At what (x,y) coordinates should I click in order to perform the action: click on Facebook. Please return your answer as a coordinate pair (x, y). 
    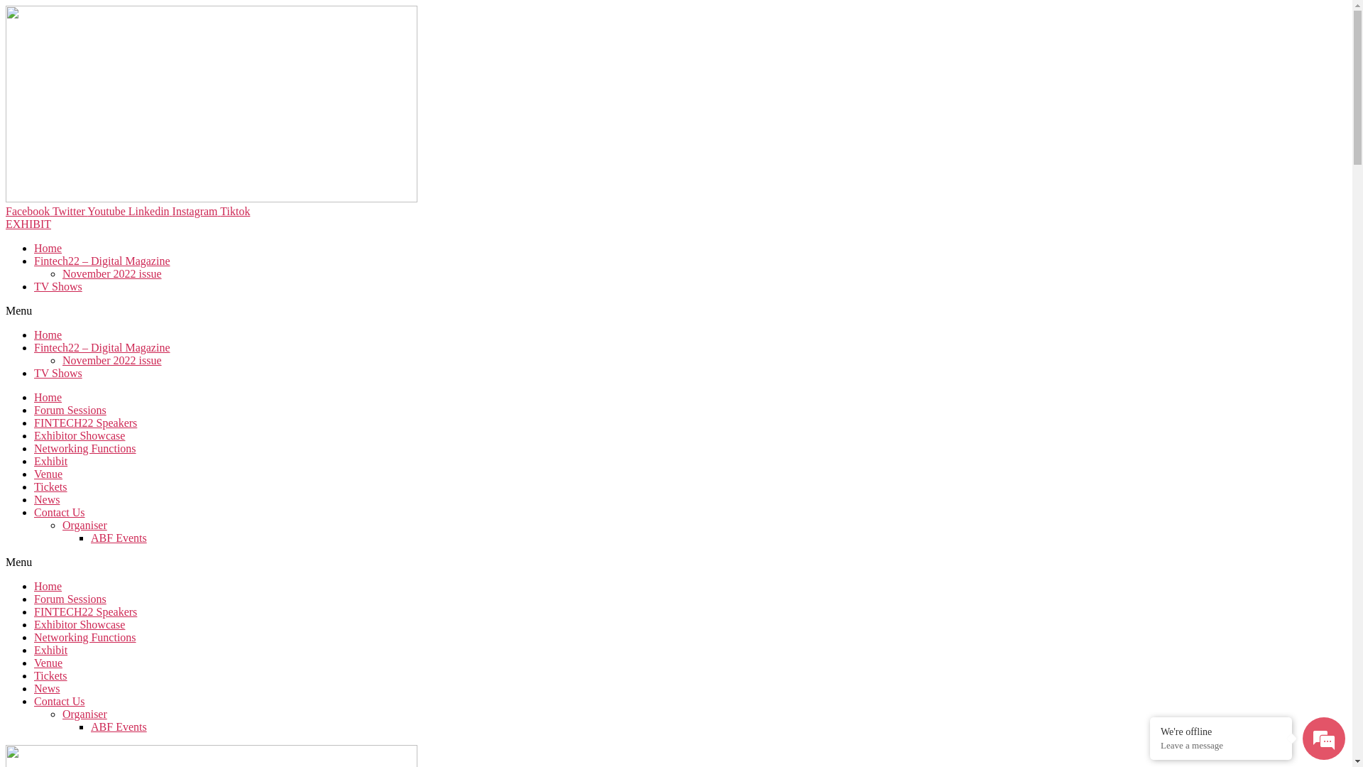
    Looking at the image, I should click on (29, 212).